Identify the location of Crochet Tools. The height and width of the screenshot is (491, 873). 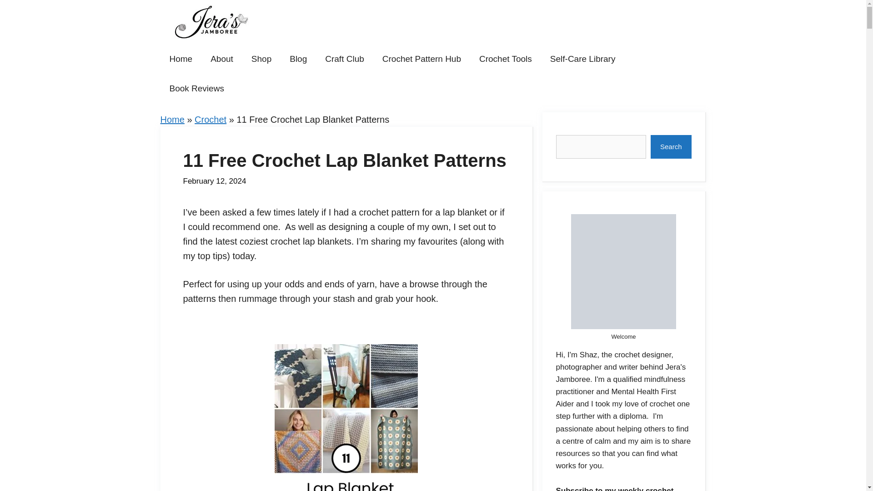
(506, 59).